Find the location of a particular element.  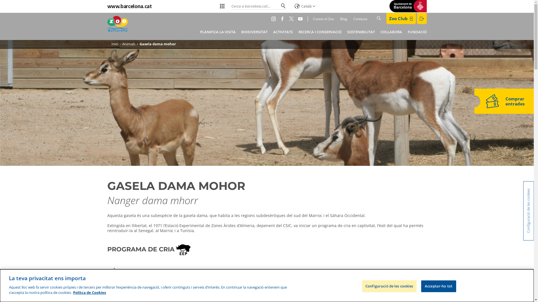

Acceptar-ho tot is located at coordinates (439, 286).